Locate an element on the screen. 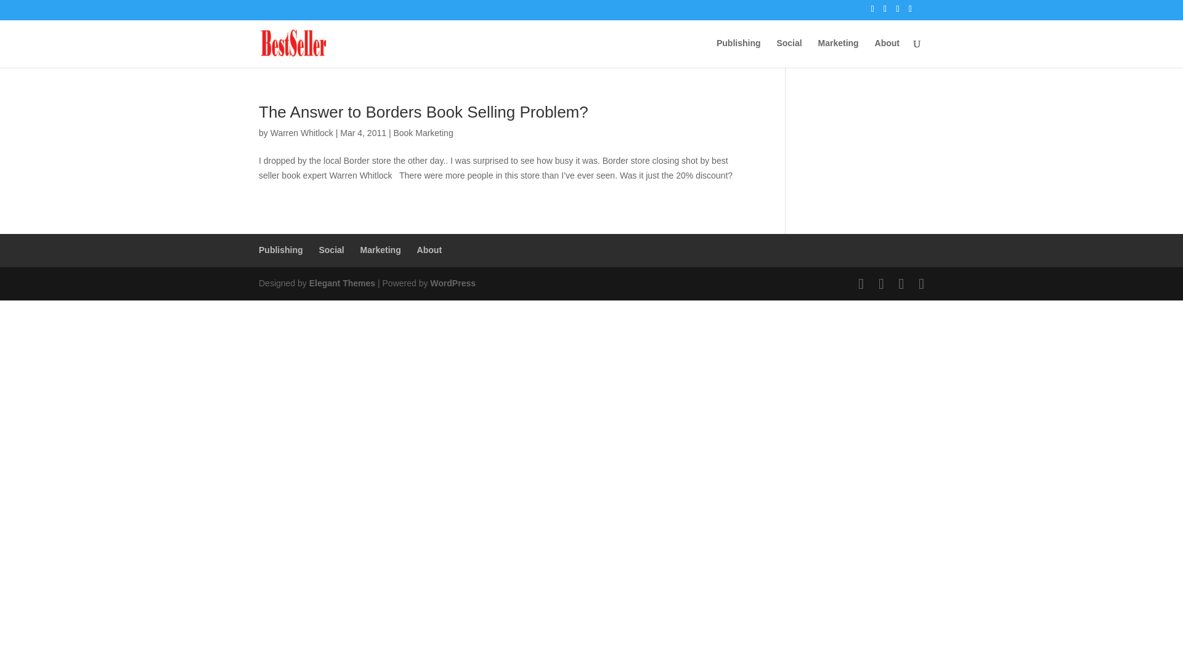  Posts by Warren Whitlock is located at coordinates (302, 133).